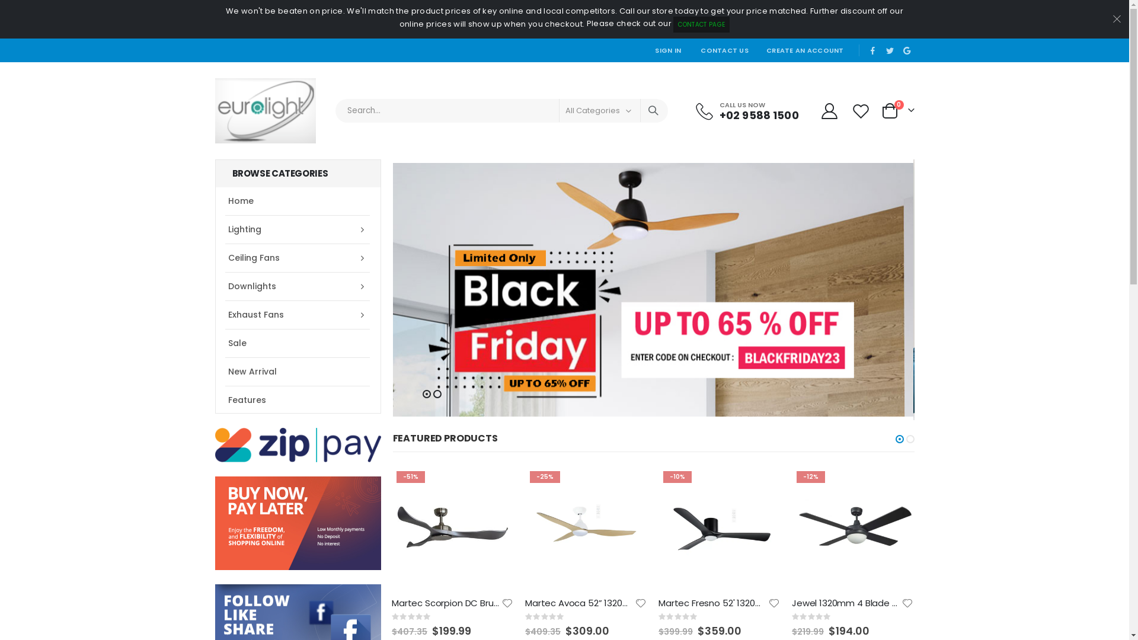  What do you see at coordinates (724, 50) in the screenshot?
I see `CONTACT US` at bounding box center [724, 50].